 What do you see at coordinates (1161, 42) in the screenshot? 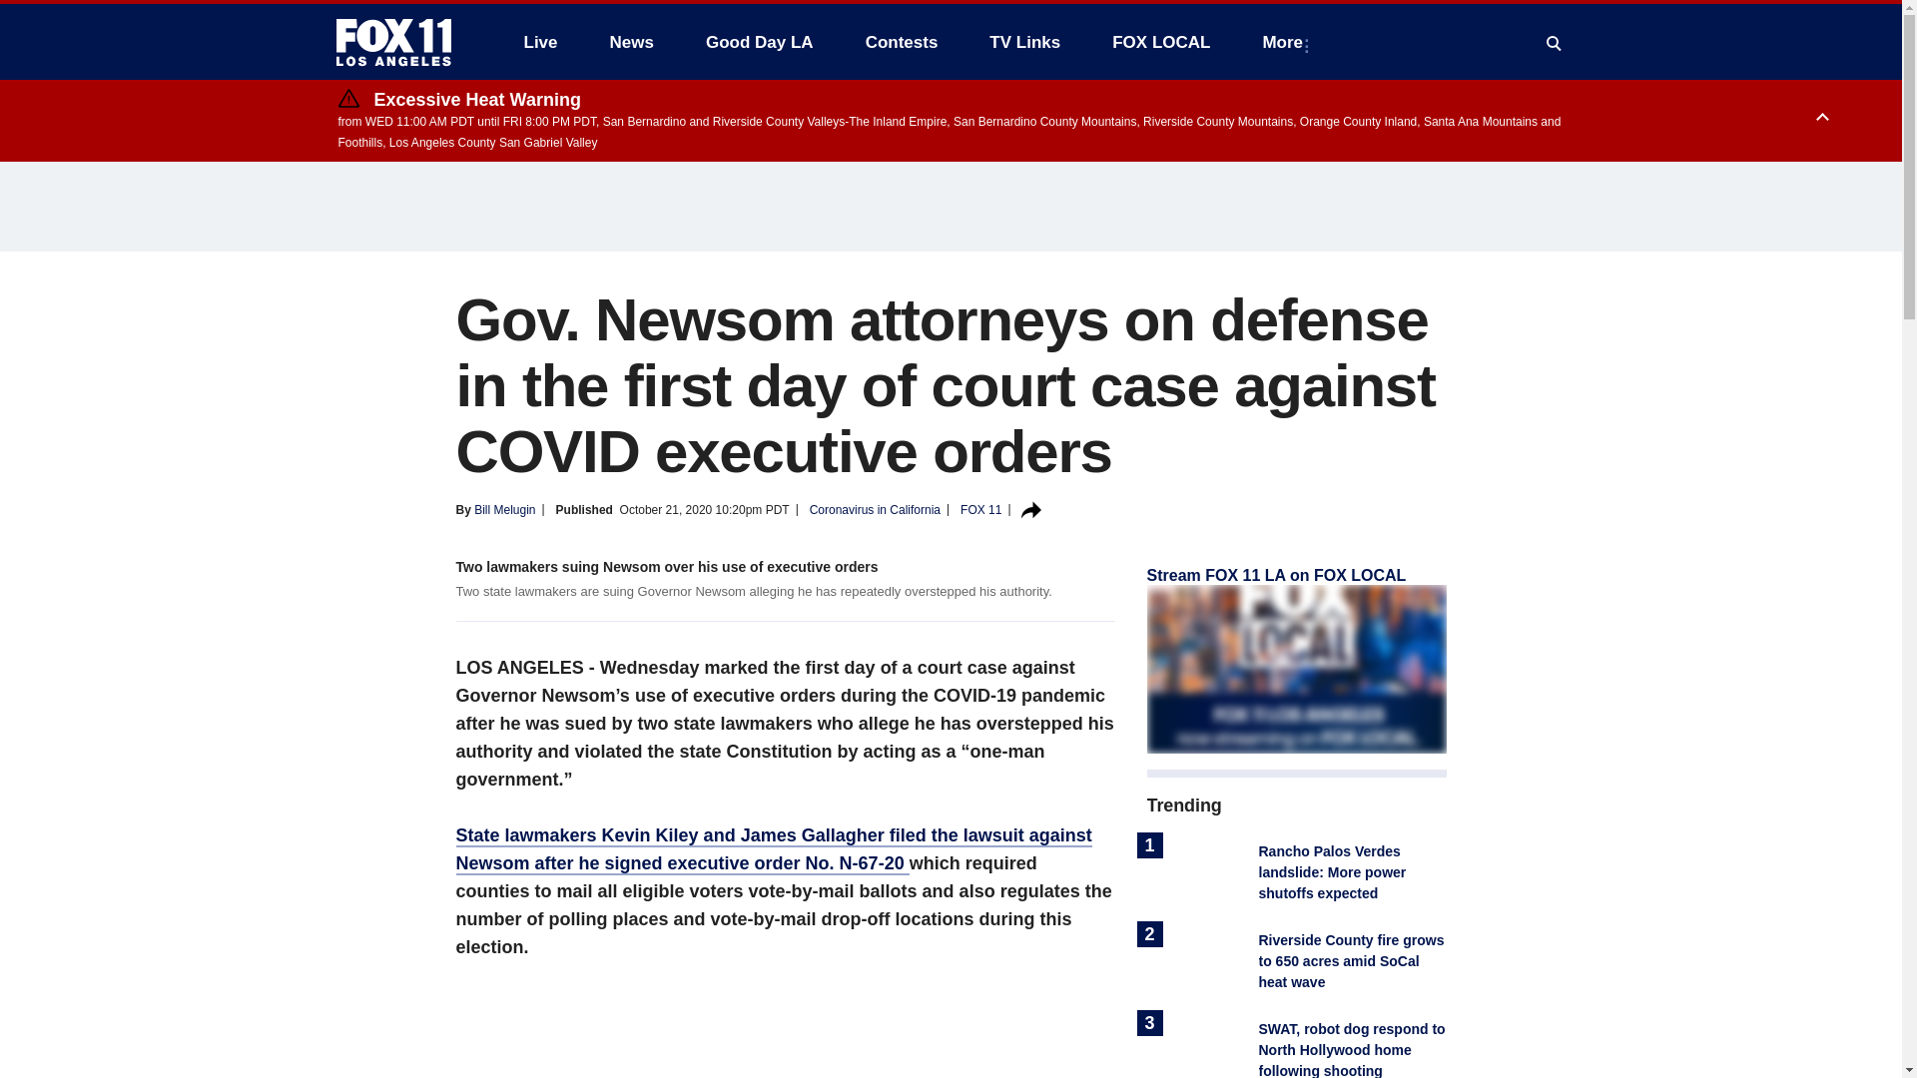
I see `FOX LOCAL` at bounding box center [1161, 42].